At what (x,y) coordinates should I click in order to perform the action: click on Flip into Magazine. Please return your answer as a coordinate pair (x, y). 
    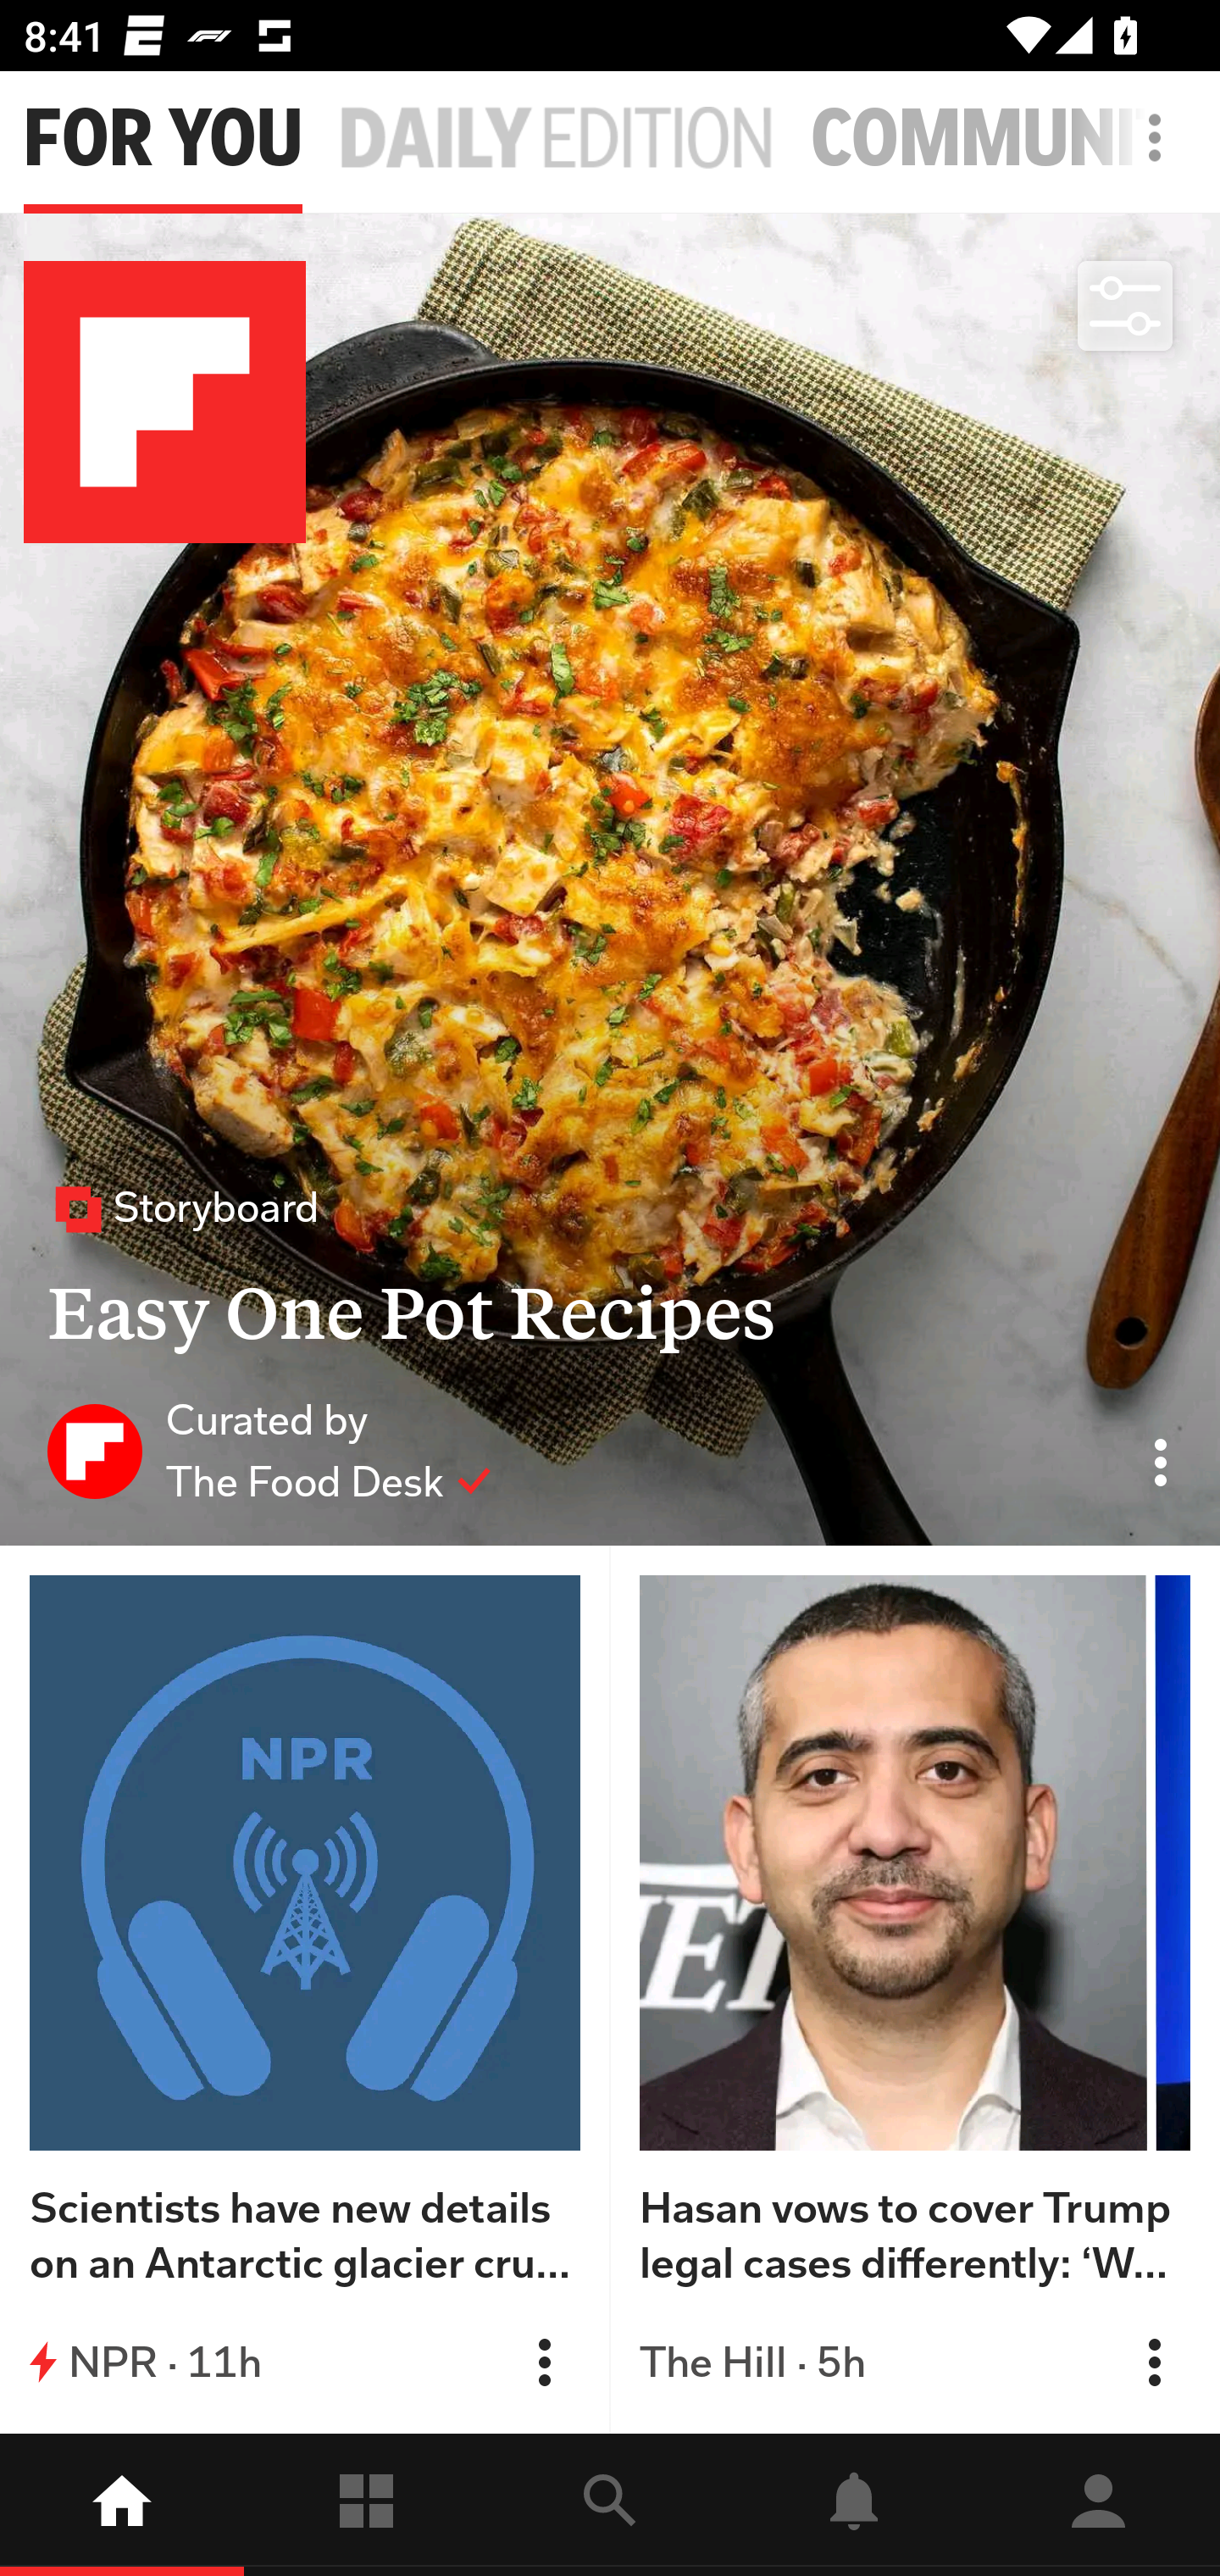
    Looking at the image, I should click on (544, 2362).